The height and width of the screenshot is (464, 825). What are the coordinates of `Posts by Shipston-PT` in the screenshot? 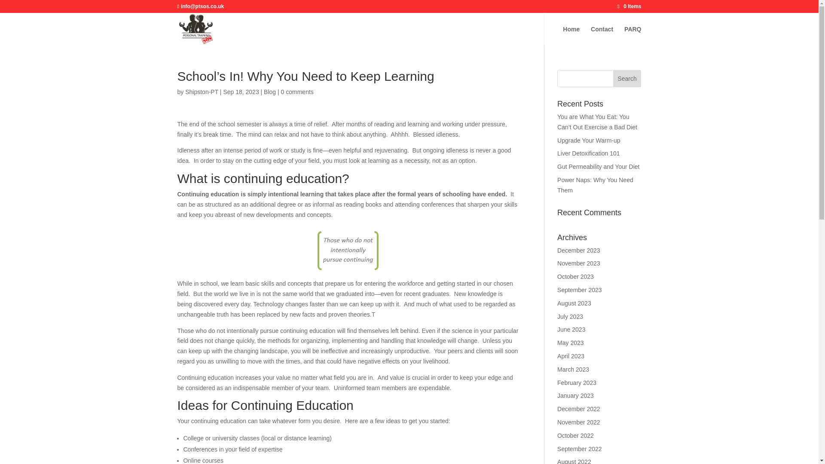 It's located at (202, 92).